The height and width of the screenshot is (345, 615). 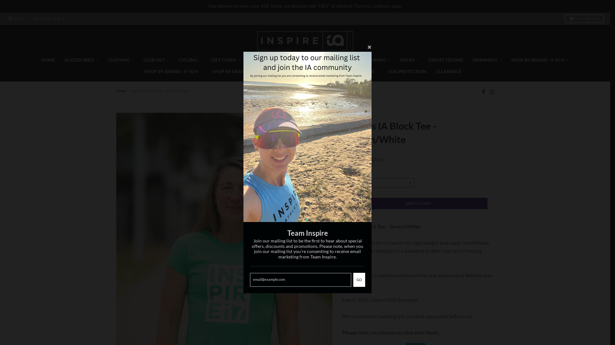 What do you see at coordinates (446, 60) in the screenshot?
I see `SWEAT TESTING` at bounding box center [446, 60].